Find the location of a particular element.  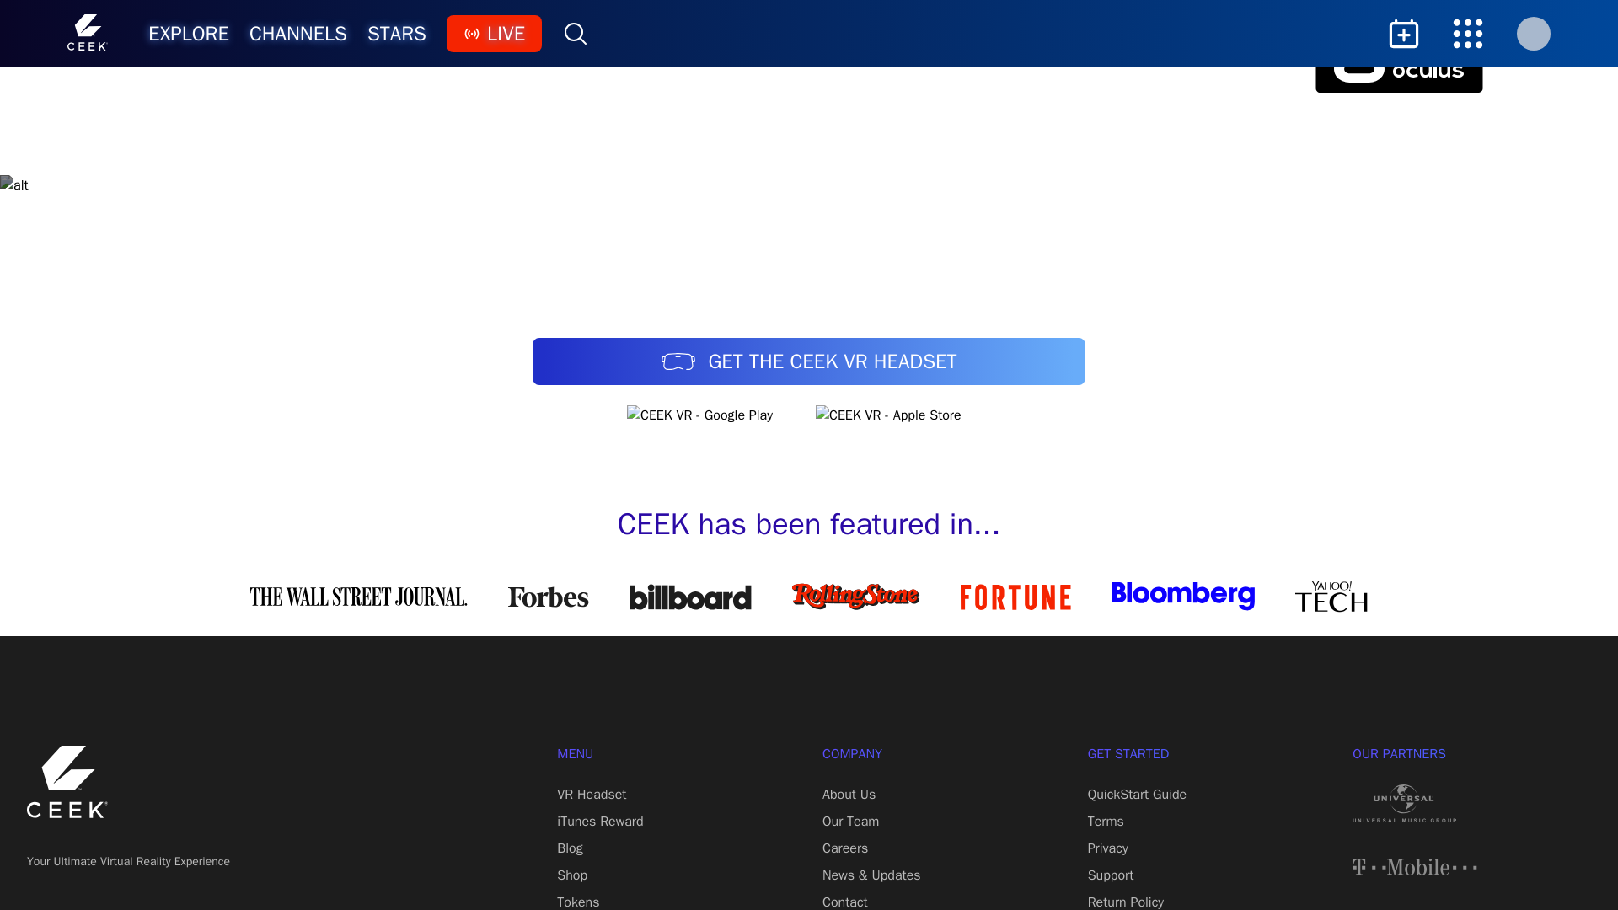

iTunes Reward is located at coordinates (599, 821).